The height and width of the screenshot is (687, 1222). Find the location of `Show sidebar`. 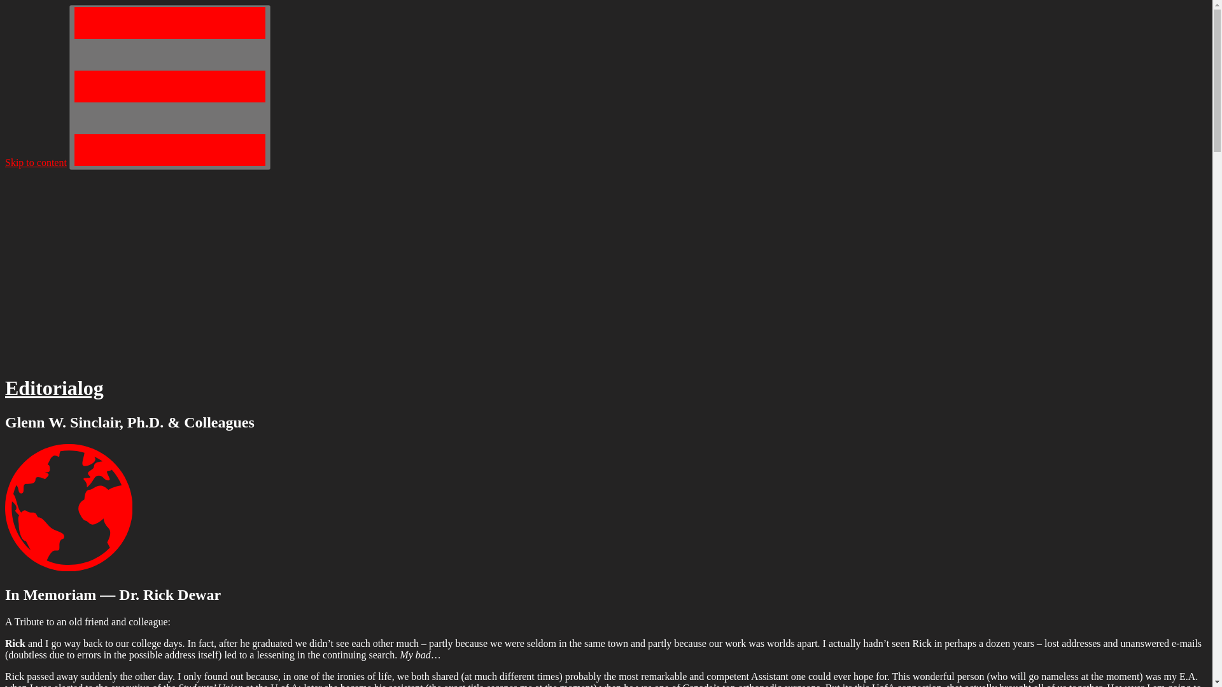

Show sidebar is located at coordinates (169, 87).